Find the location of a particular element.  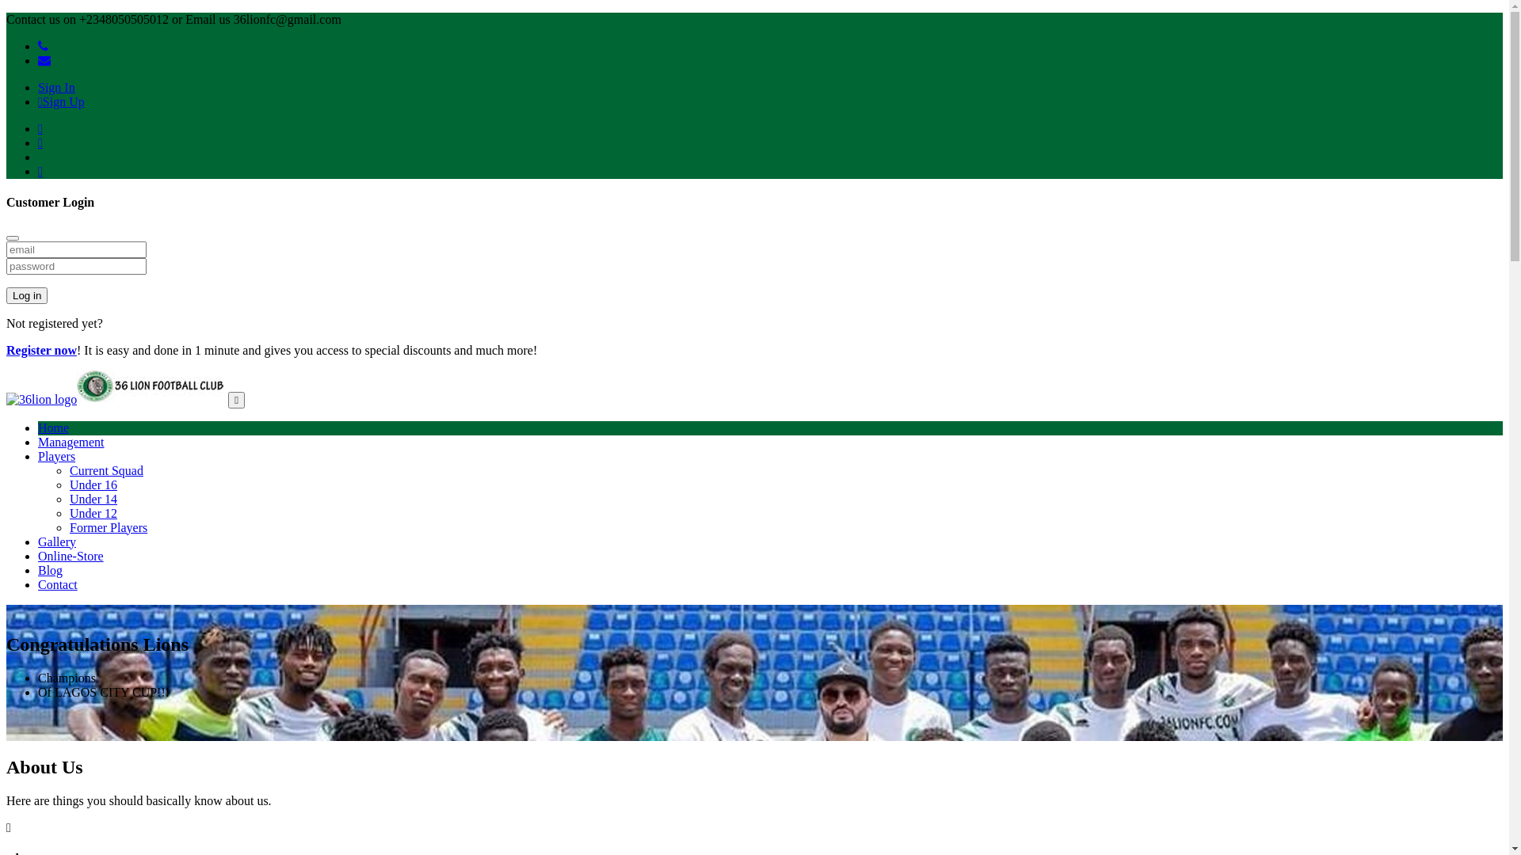

Contact is located at coordinates (58, 584).